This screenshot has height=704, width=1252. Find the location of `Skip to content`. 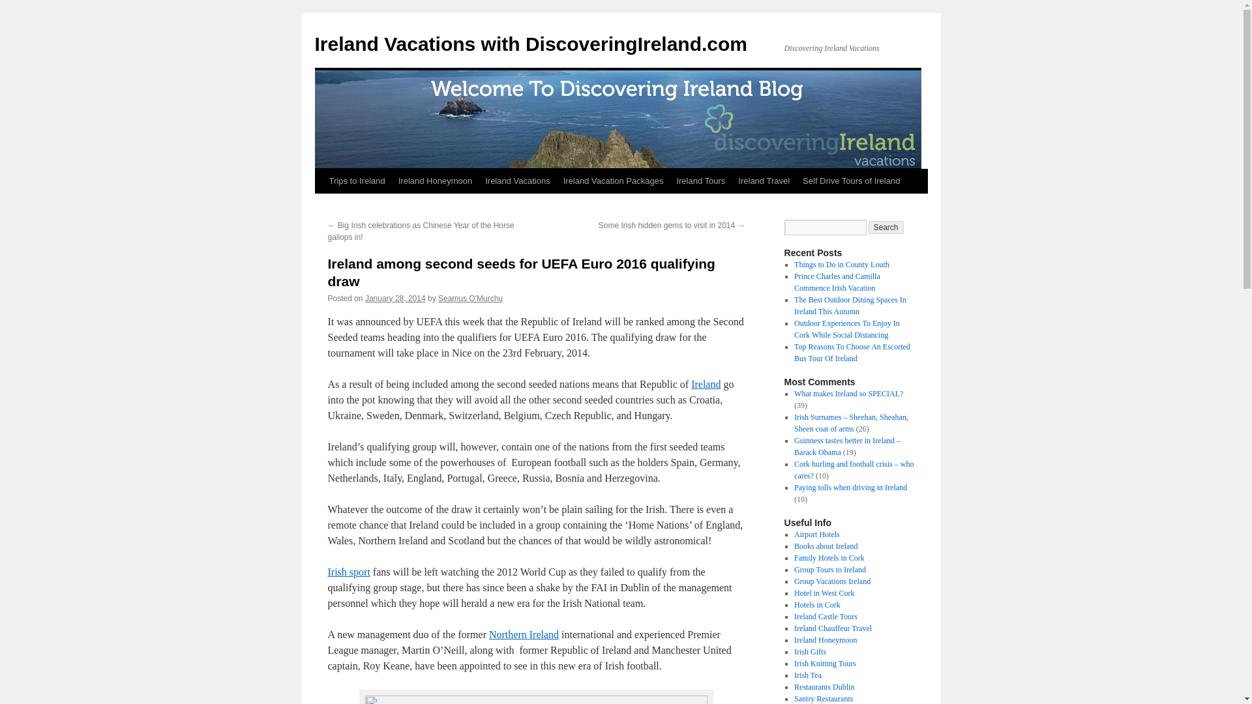

Skip to content is located at coordinates (320, 205).